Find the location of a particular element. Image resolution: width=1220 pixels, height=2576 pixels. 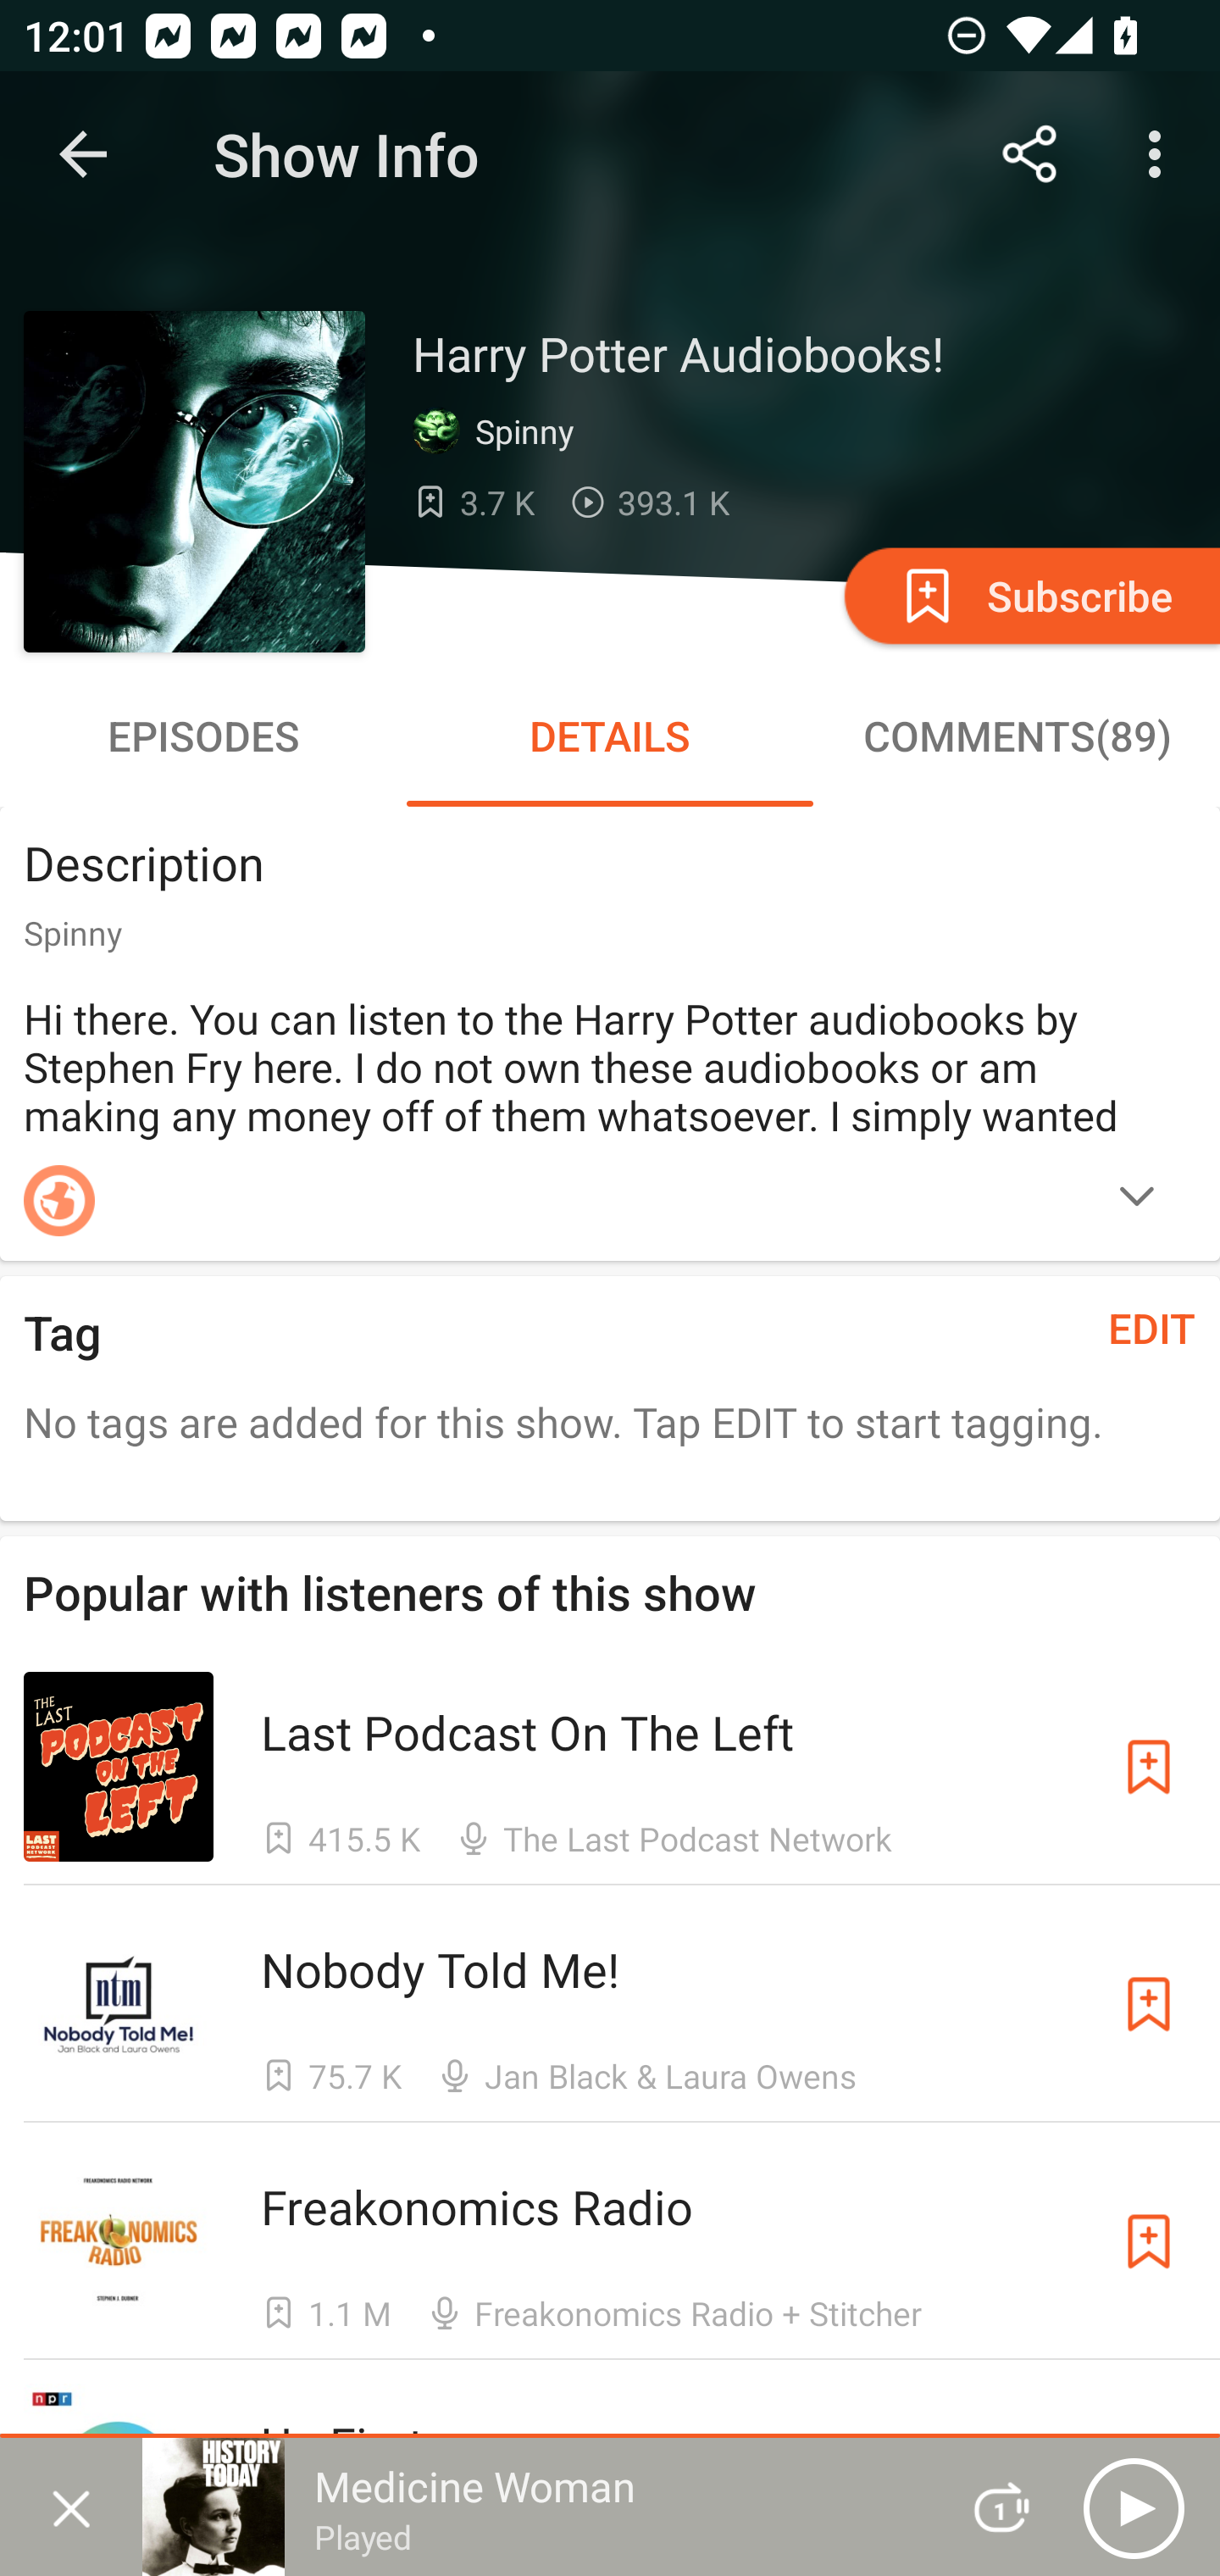

 is located at coordinates (1137, 1200).